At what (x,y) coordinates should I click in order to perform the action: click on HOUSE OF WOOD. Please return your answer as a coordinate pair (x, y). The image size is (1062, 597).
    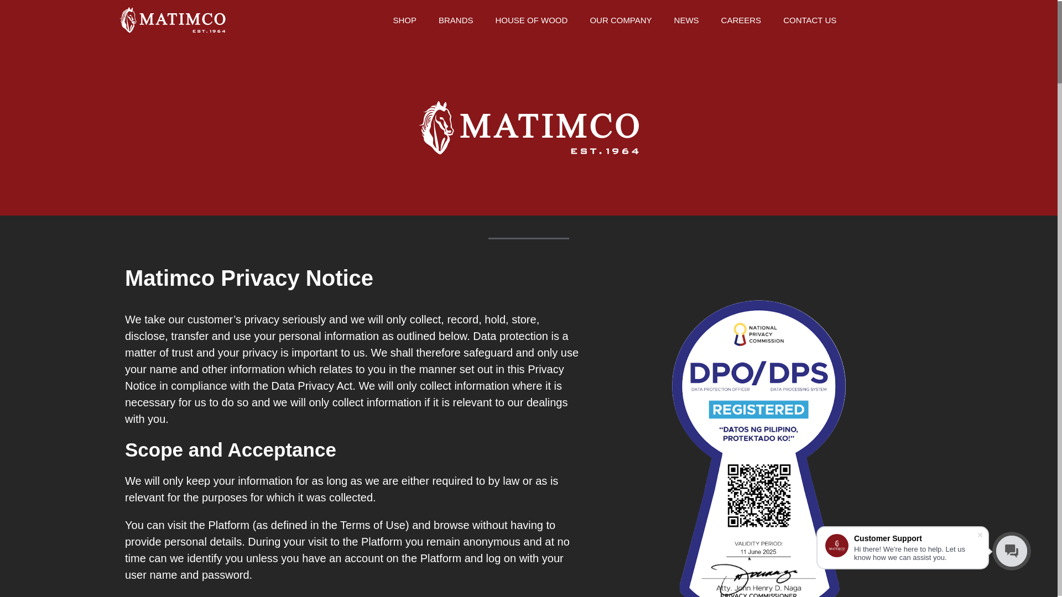
    Looking at the image, I should click on (531, 20).